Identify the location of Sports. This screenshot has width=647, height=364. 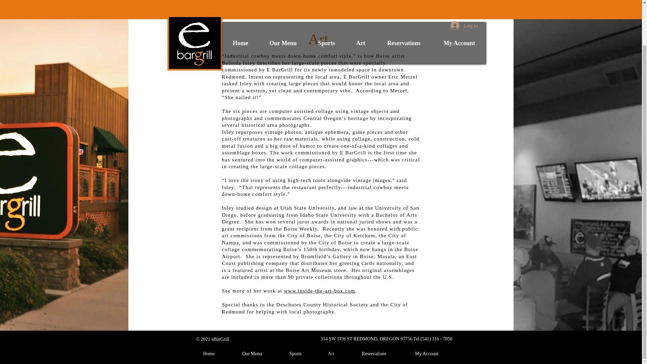
(295, 354).